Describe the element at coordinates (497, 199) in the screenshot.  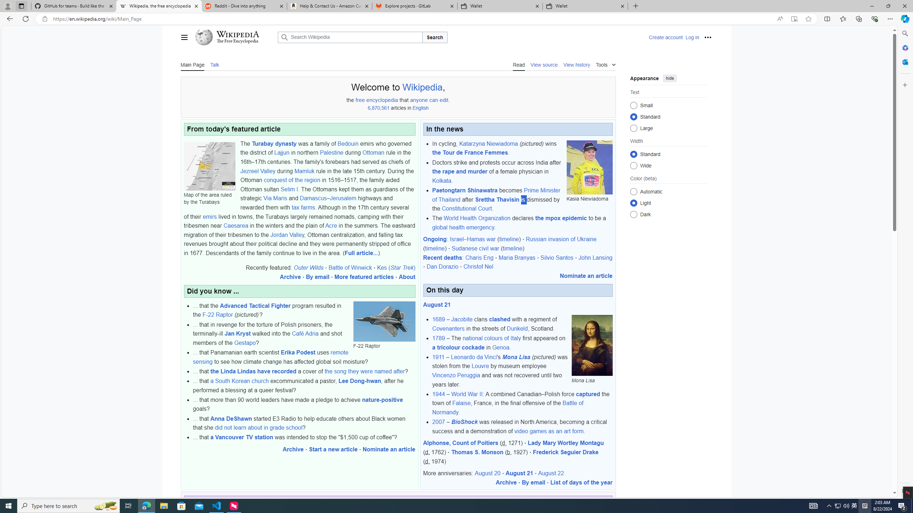
I see `Srettha Thavisin` at that location.